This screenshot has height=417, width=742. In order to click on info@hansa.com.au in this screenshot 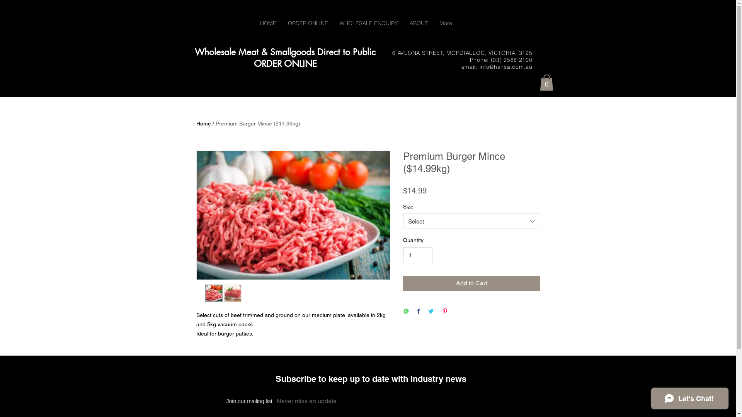, I will do `click(506, 67)`.